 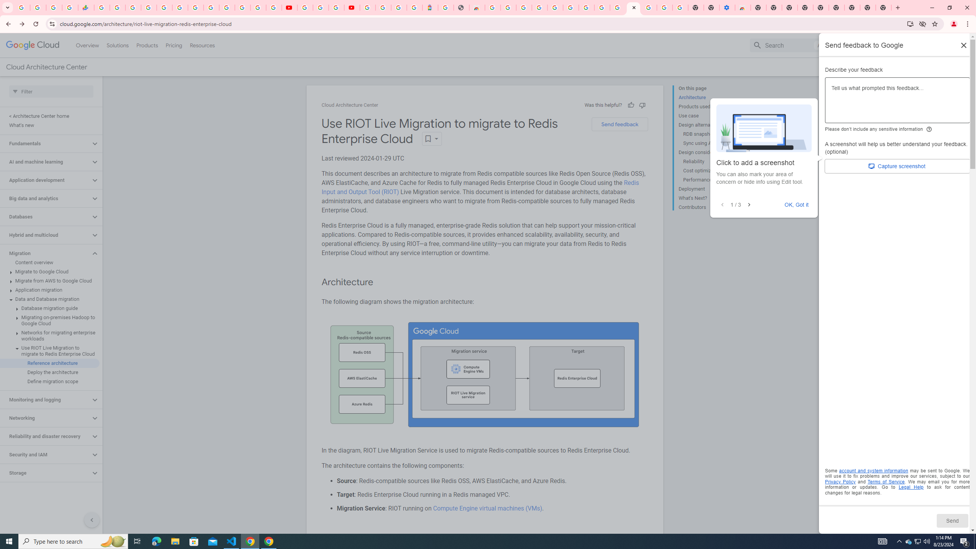 What do you see at coordinates (710, 97) in the screenshot?
I see `Architecture` at bounding box center [710, 97].